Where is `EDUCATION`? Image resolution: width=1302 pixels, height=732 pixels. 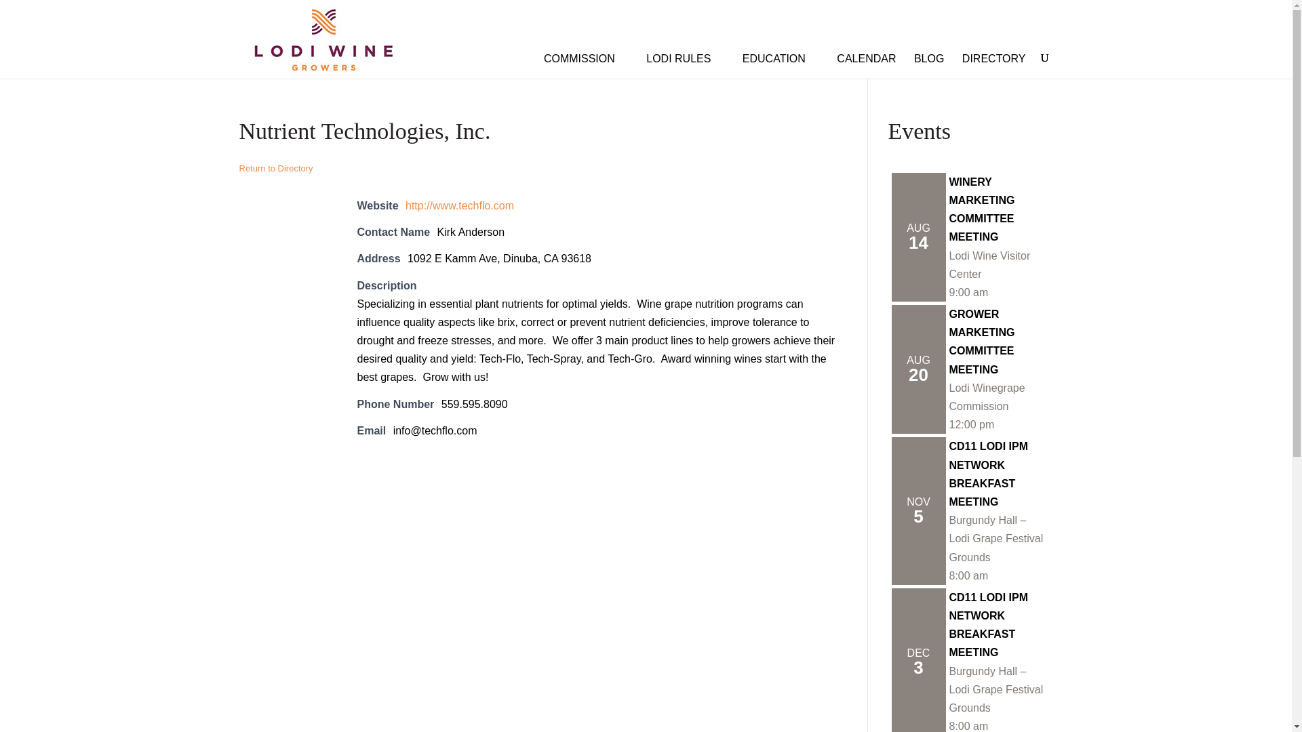 EDUCATION is located at coordinates (780, 56).